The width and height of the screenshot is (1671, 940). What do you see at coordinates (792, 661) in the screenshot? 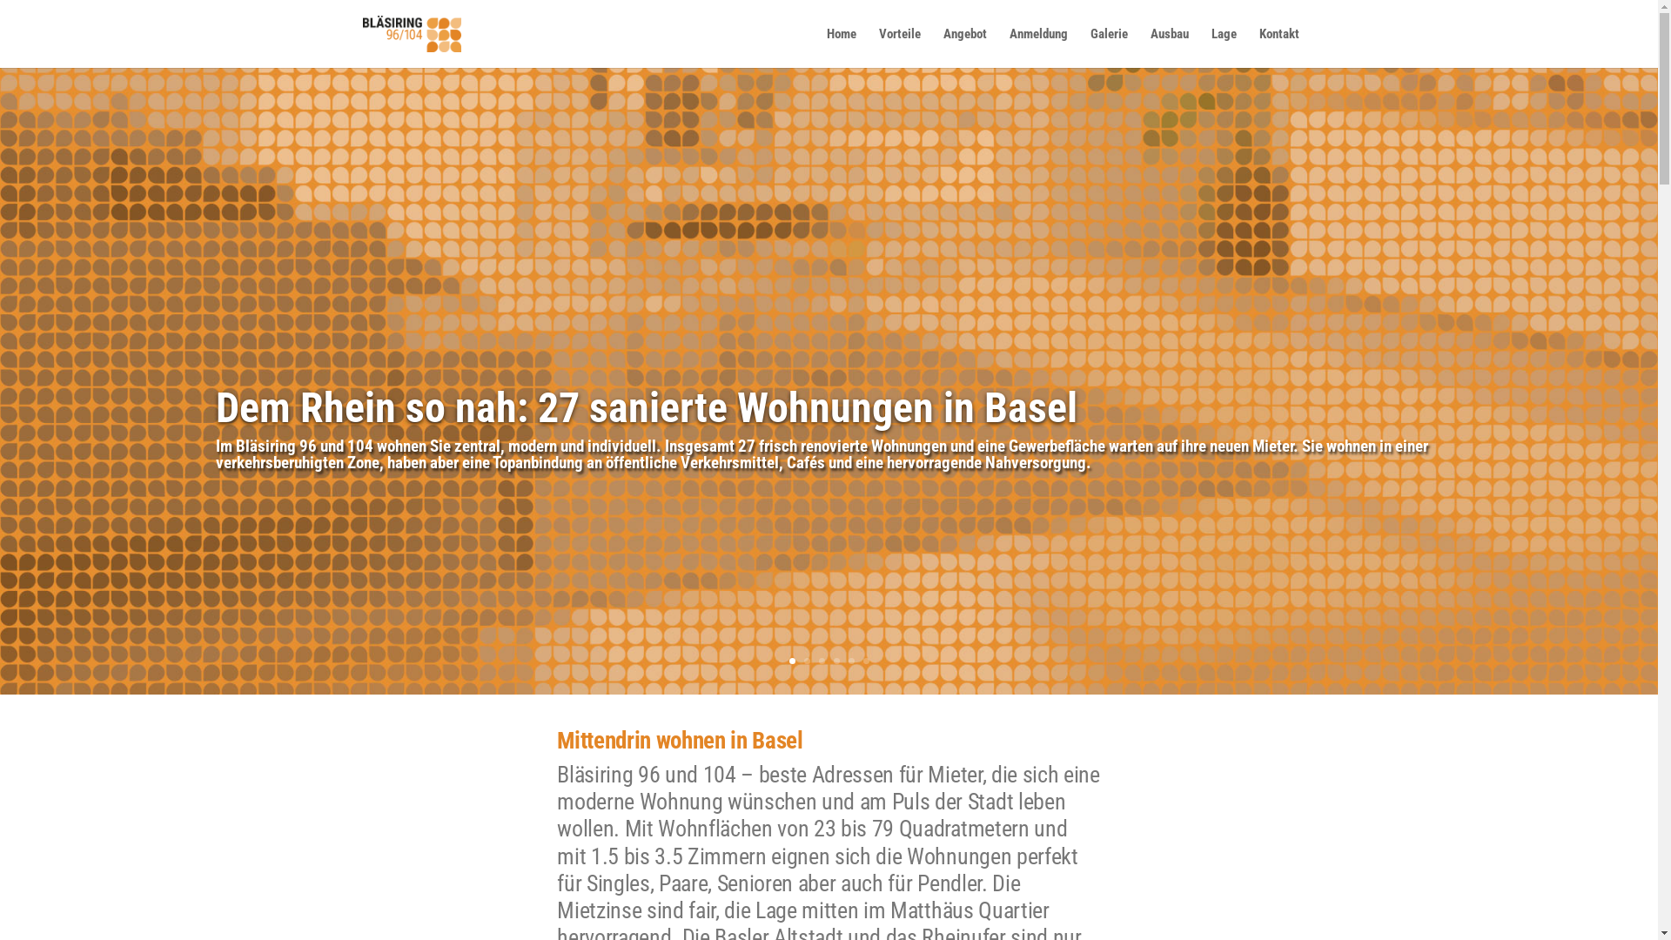
I see `1` at bounding box center [792, 661].